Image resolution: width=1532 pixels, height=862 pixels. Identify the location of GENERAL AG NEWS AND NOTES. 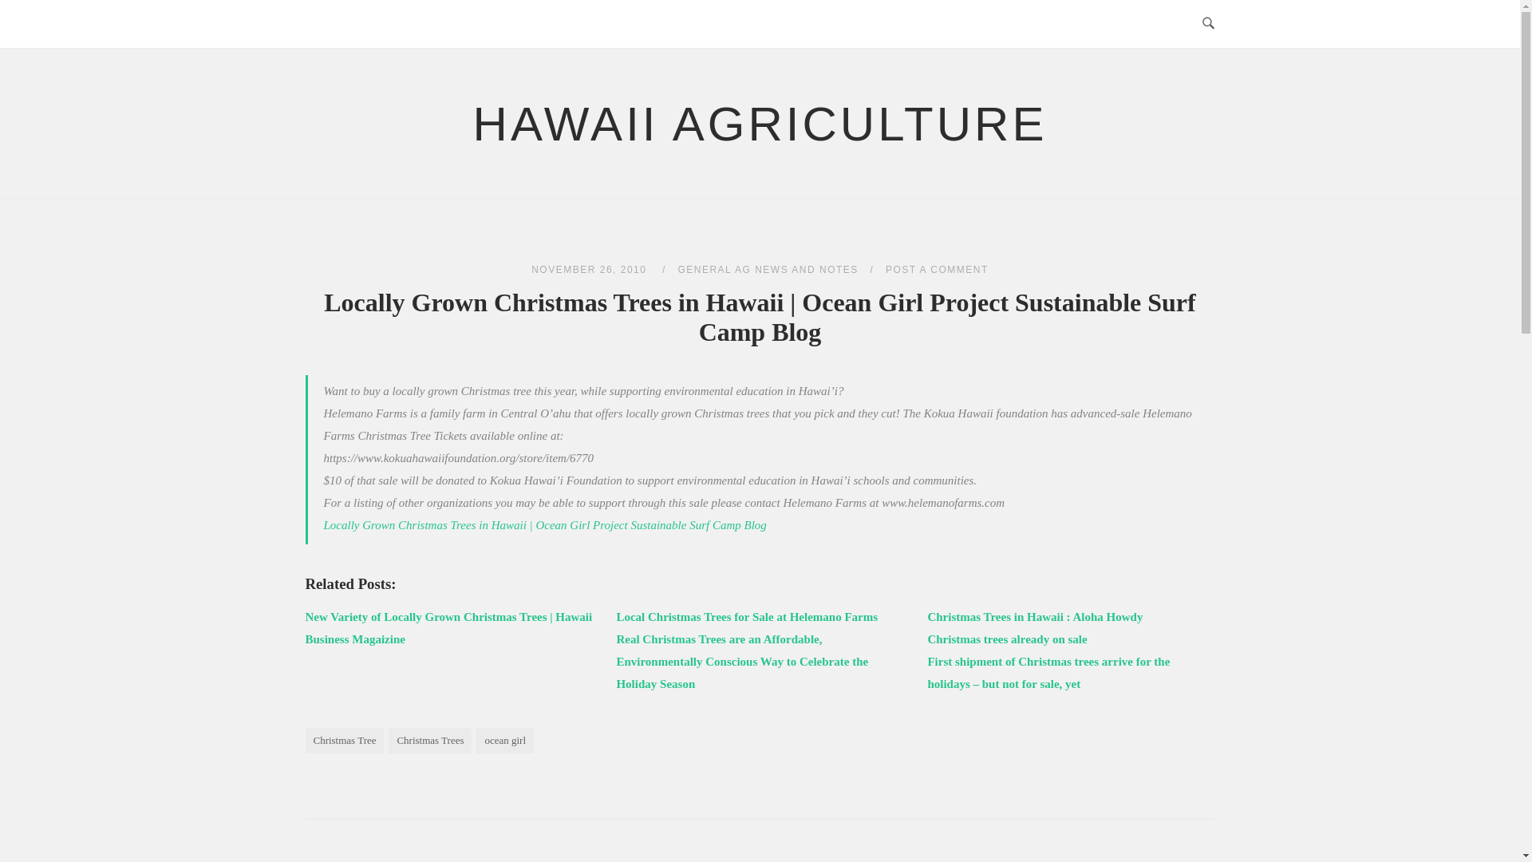
(768, 269).